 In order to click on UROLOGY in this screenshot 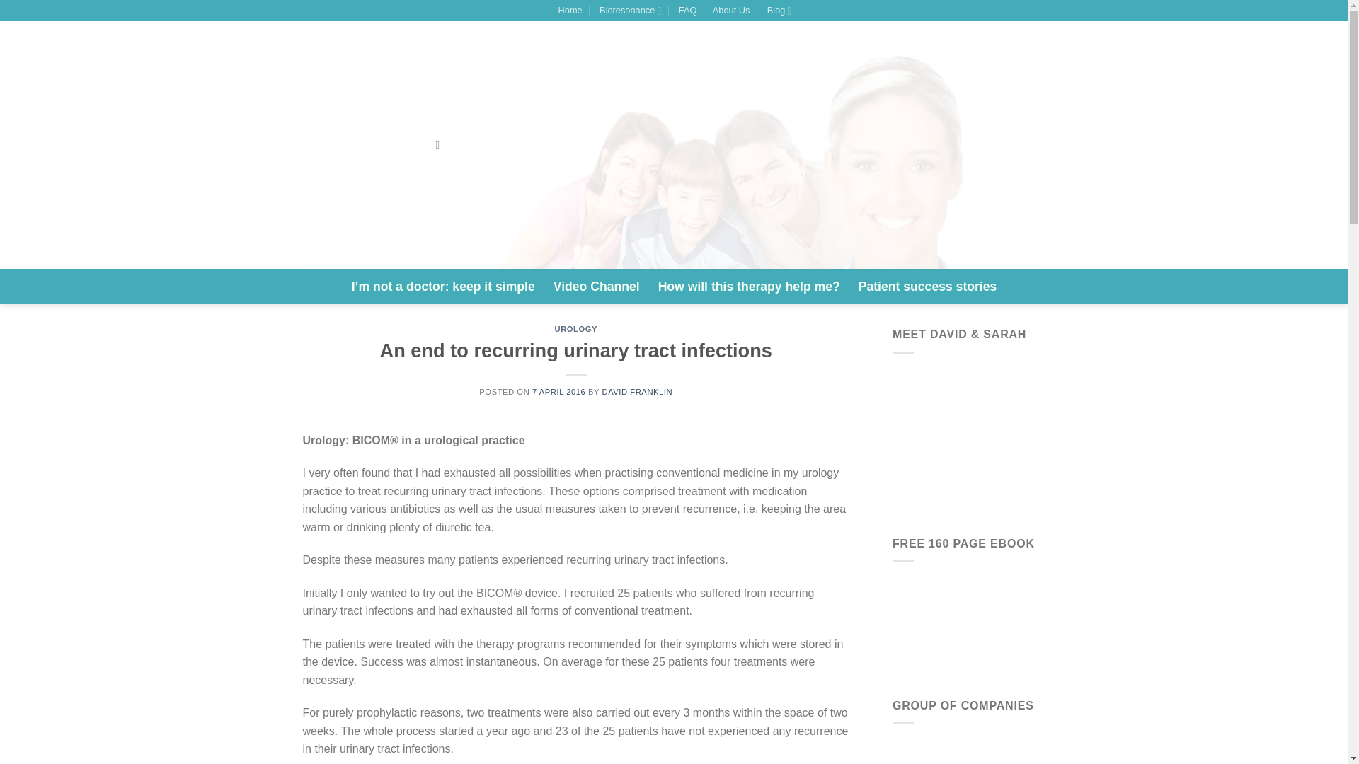, I will do `click(576, 328)`.